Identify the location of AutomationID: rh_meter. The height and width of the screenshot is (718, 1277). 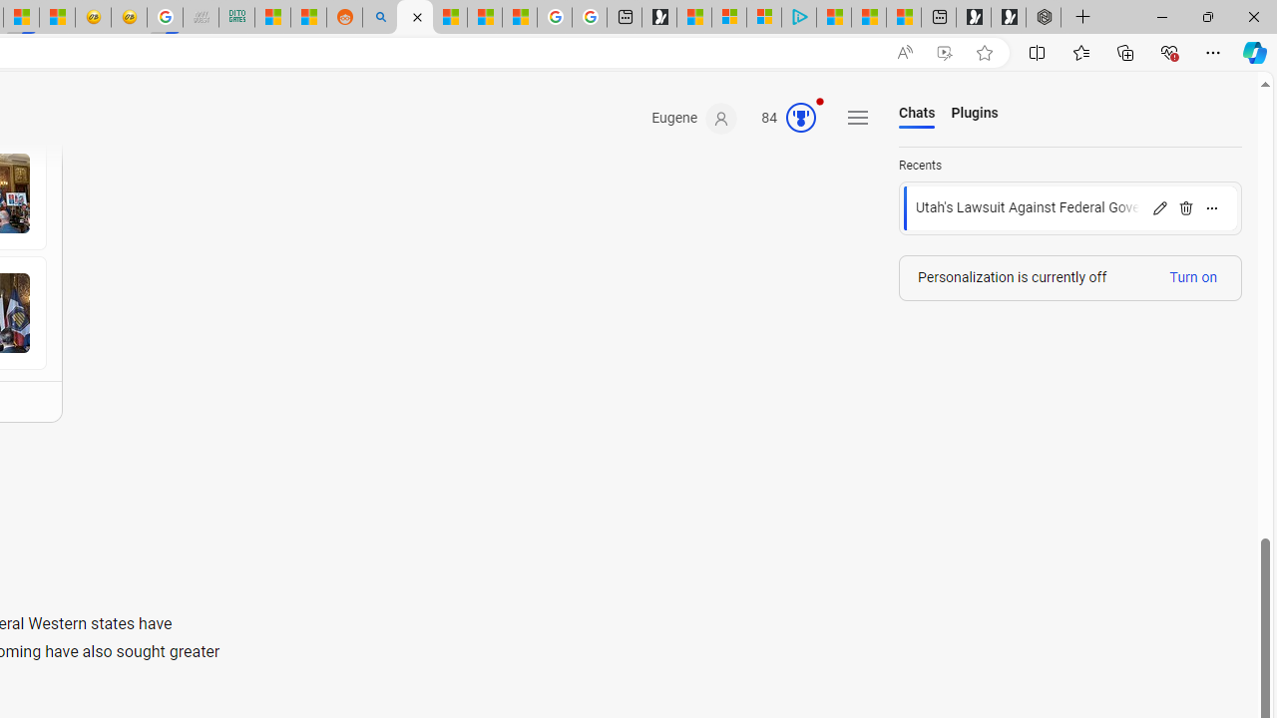
(801, 118).